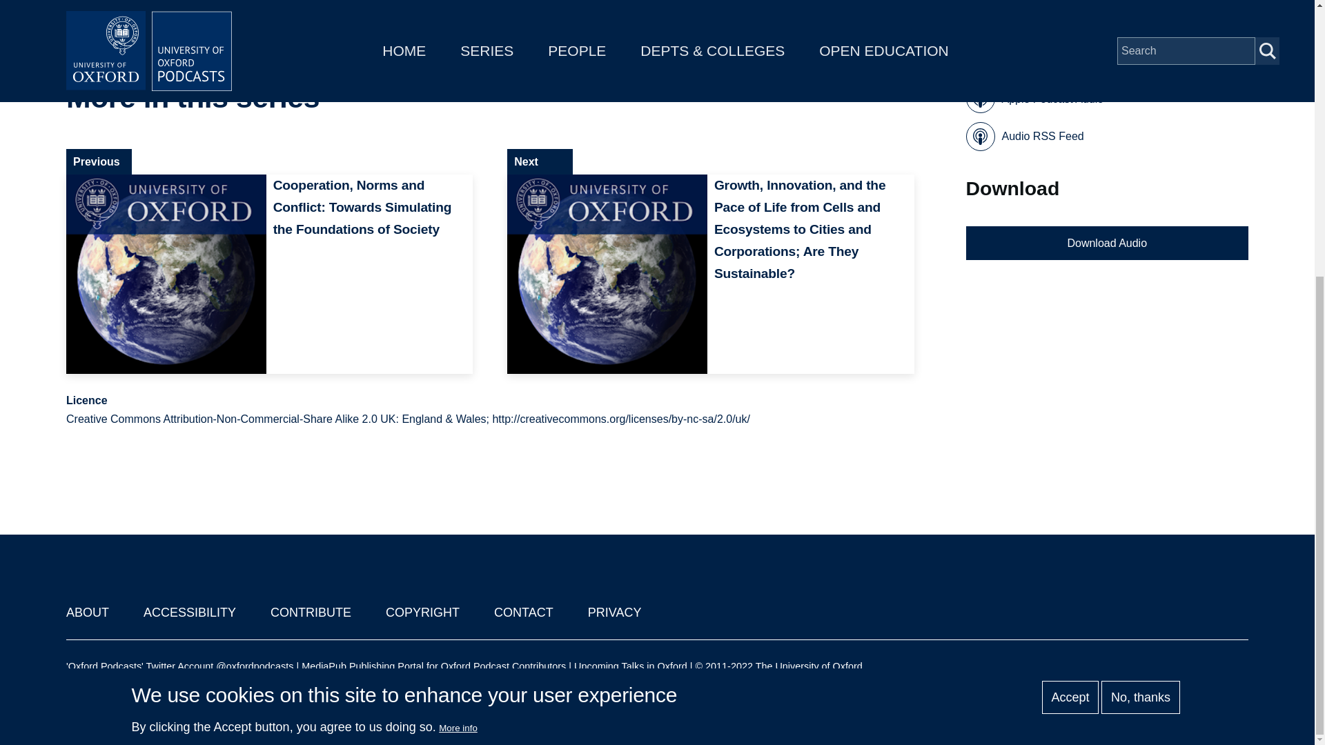 The image size is (1325, 745). Describe the element at coordinates (614, 613) in the screenshot. I see `PRIVACY` at that location.